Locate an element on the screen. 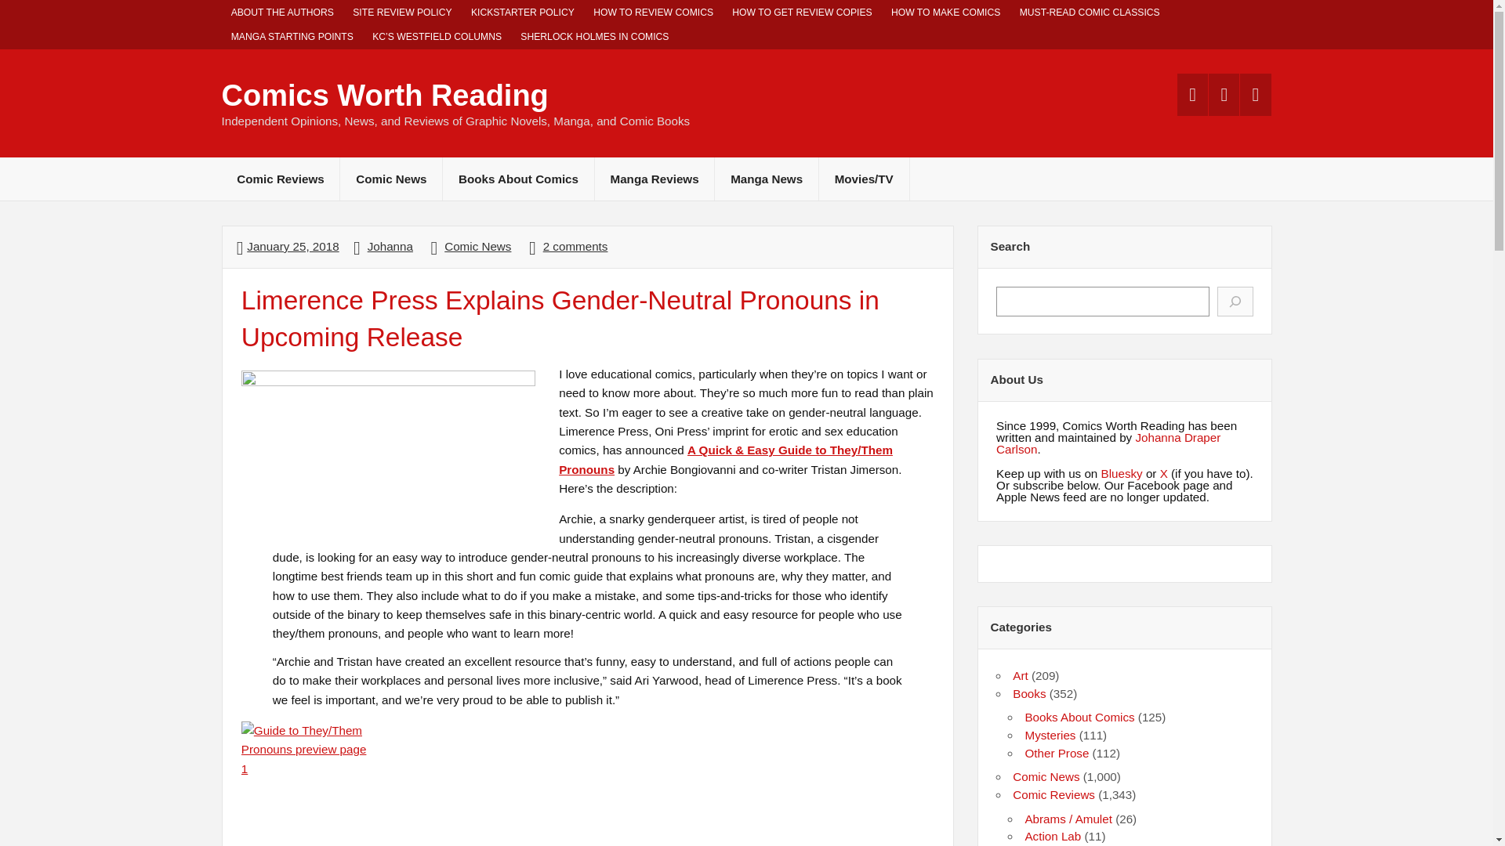 The width and height of the screenshot is (1505, 846). SITE REVIEW POLICY is located at coordinates (402, 13).